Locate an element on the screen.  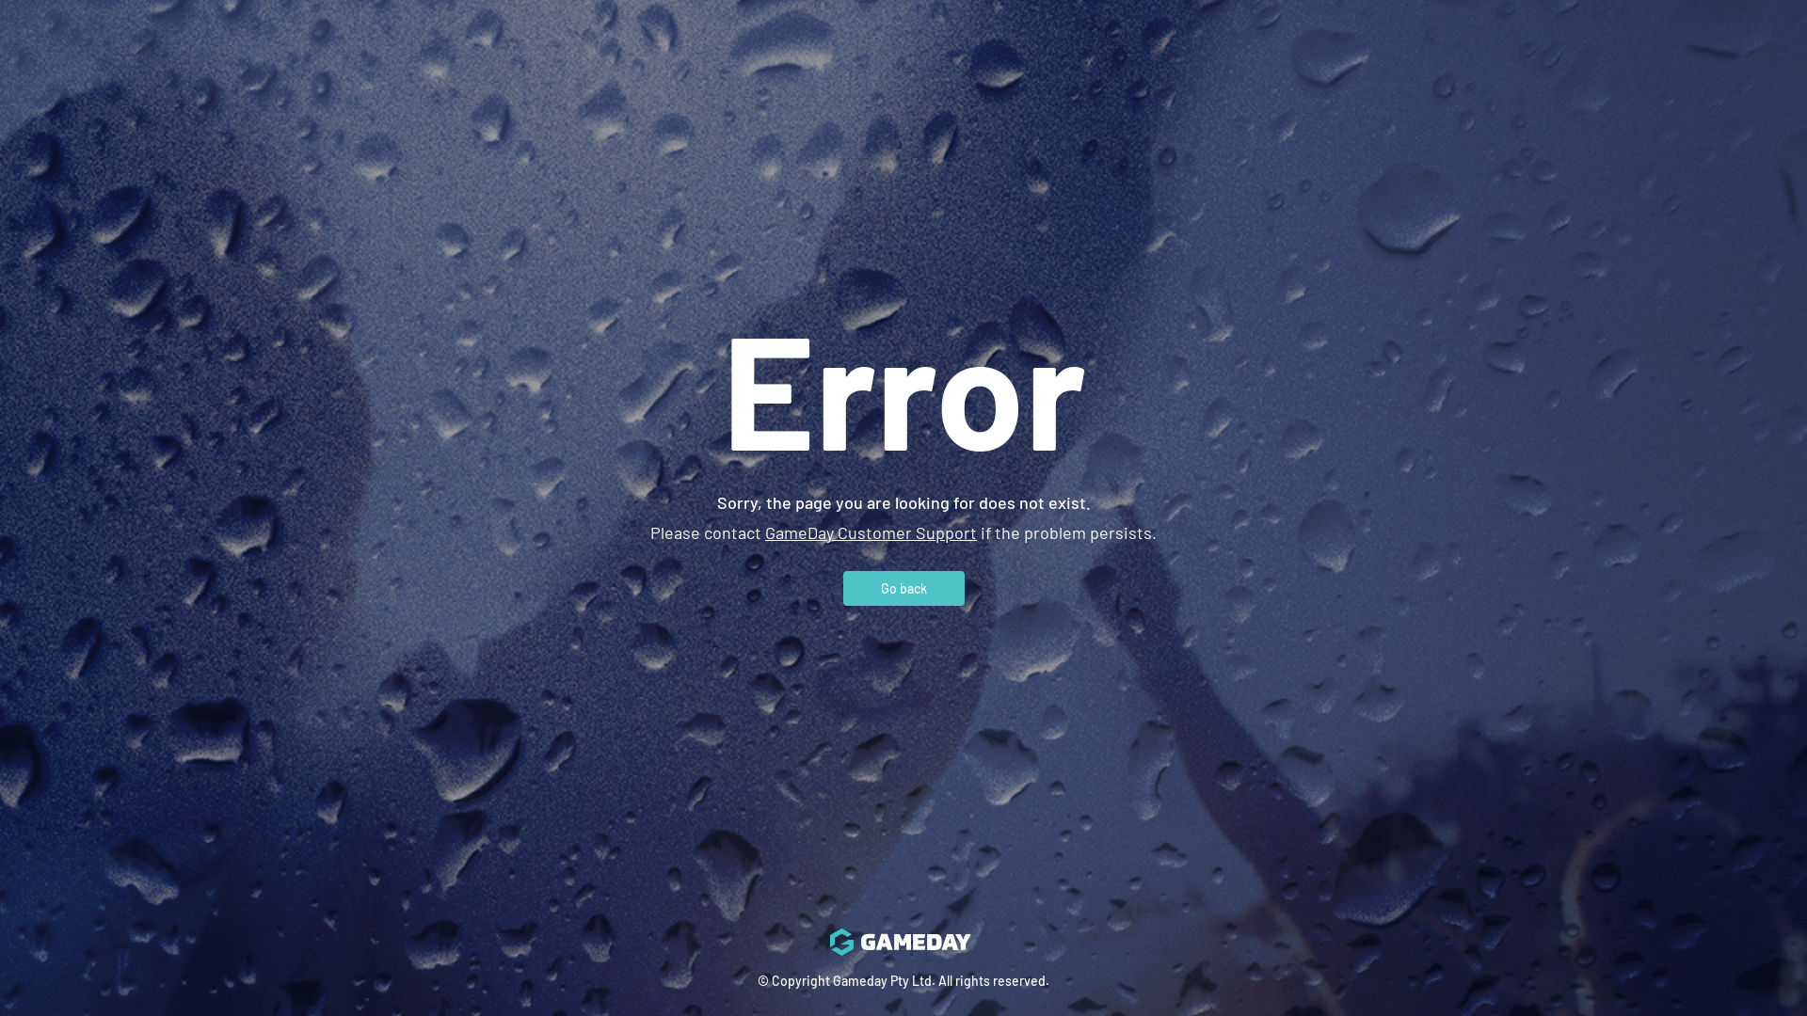
Go back is located at coordinates (903, 587).